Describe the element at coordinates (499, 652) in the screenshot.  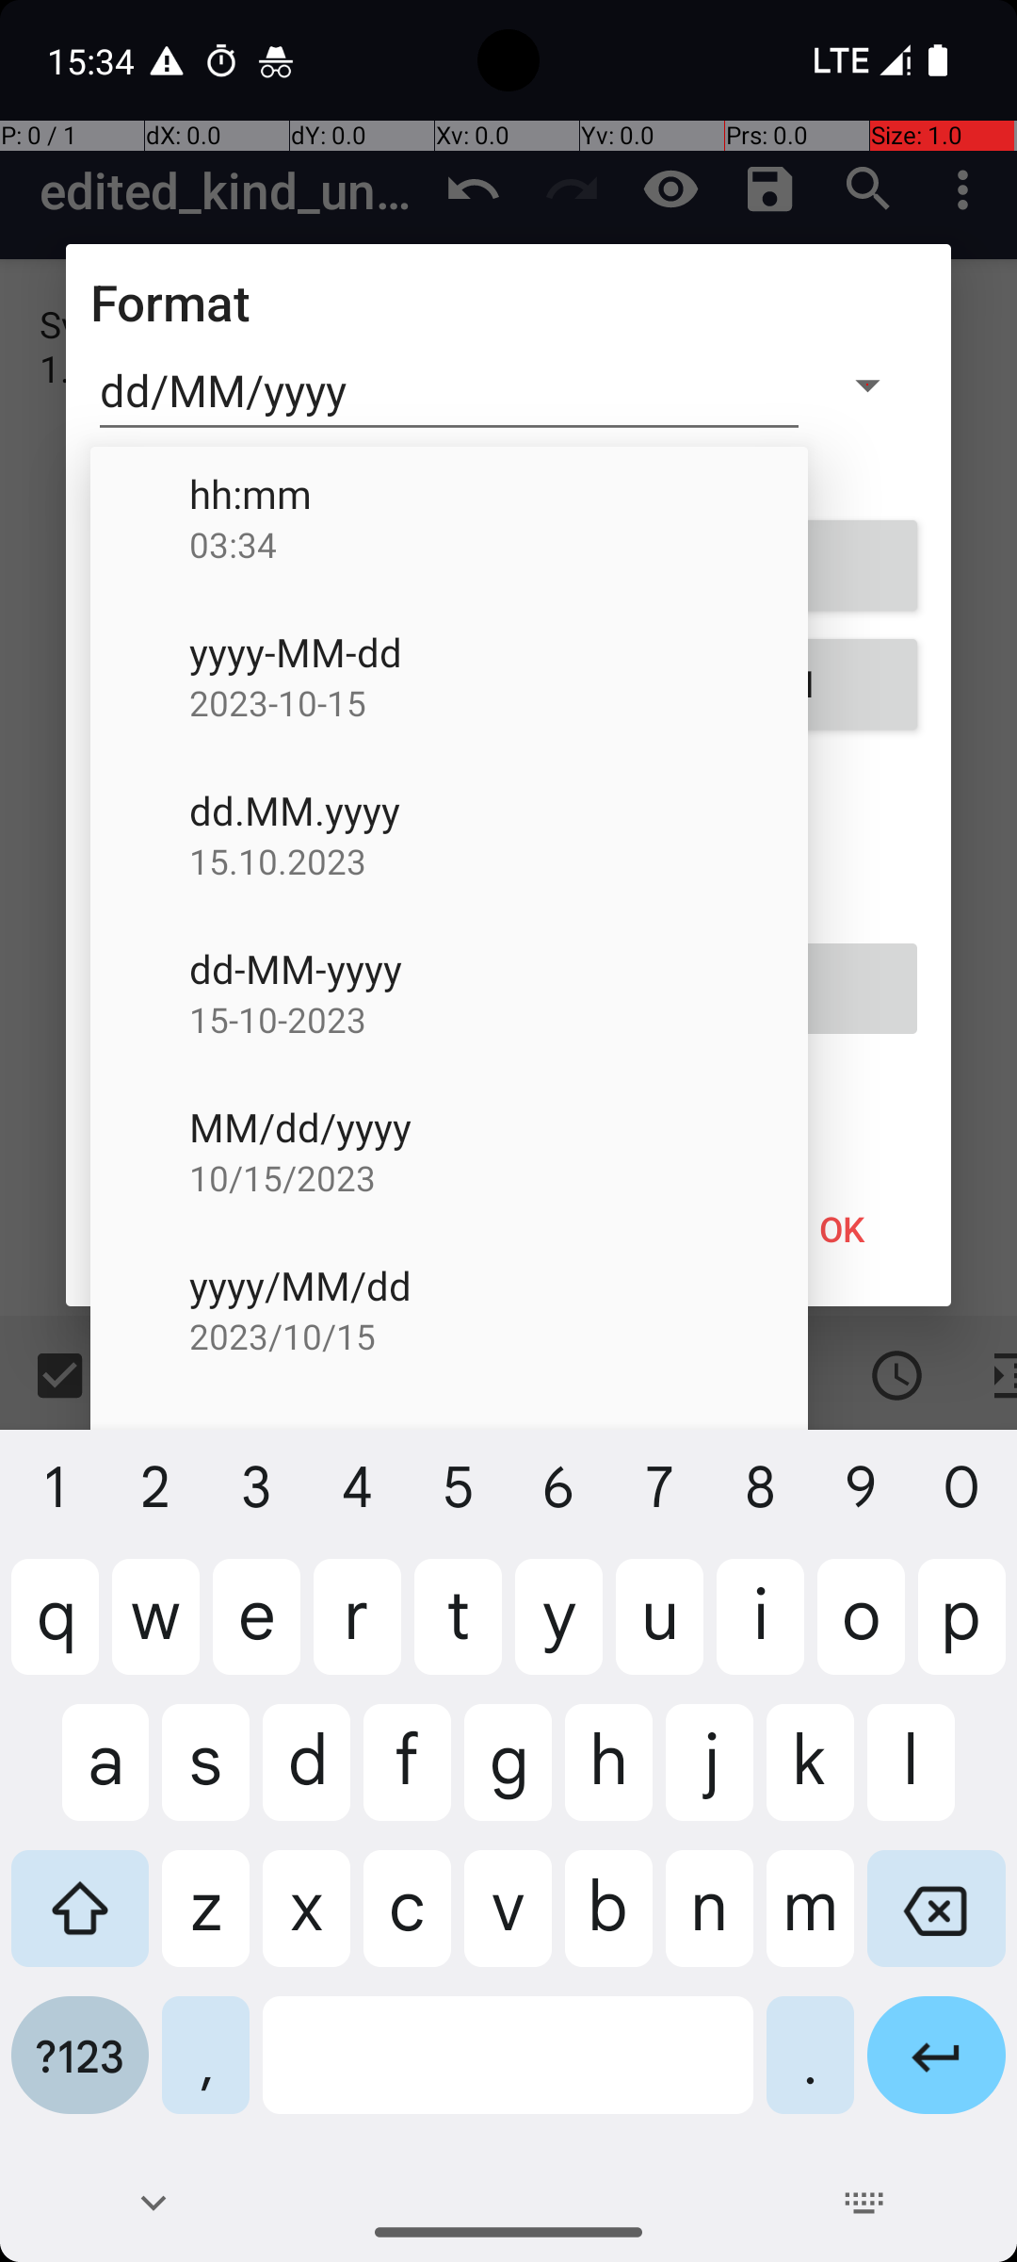
I see `yyyy-MM-dd` at that location.